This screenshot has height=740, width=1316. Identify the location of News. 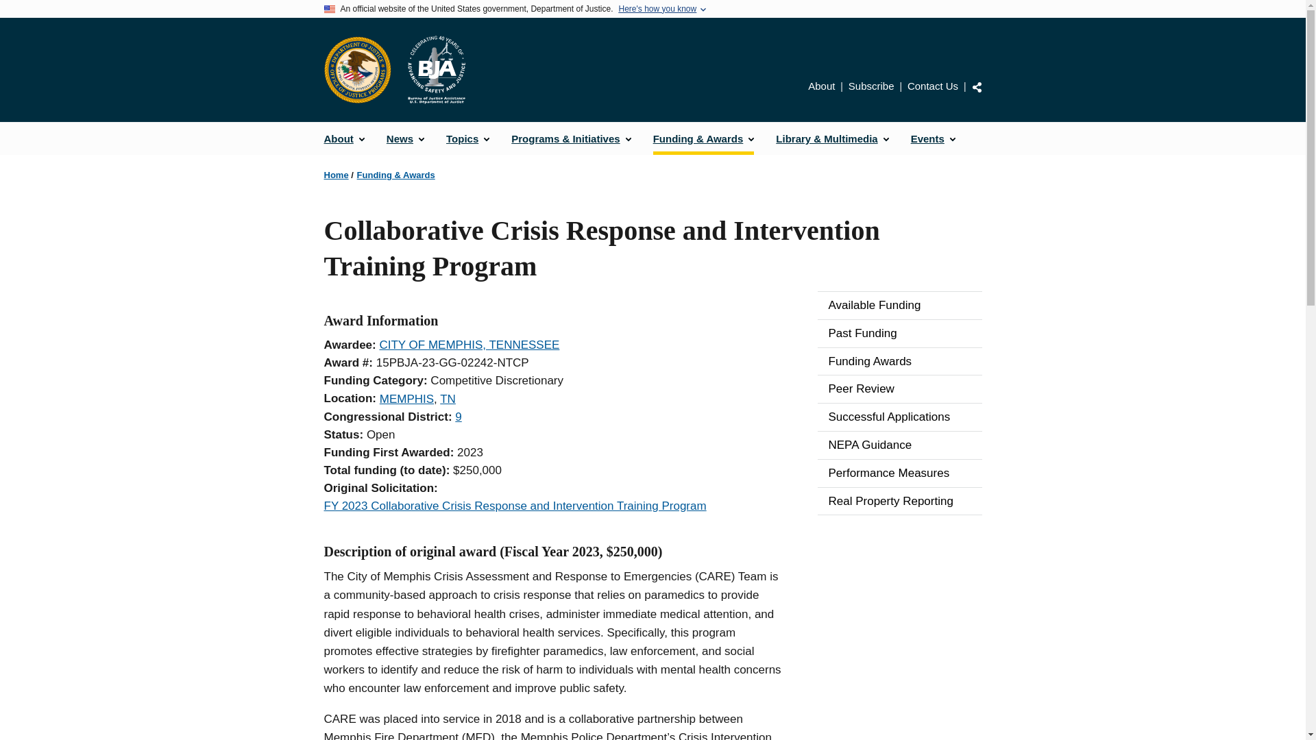
(405, 138).